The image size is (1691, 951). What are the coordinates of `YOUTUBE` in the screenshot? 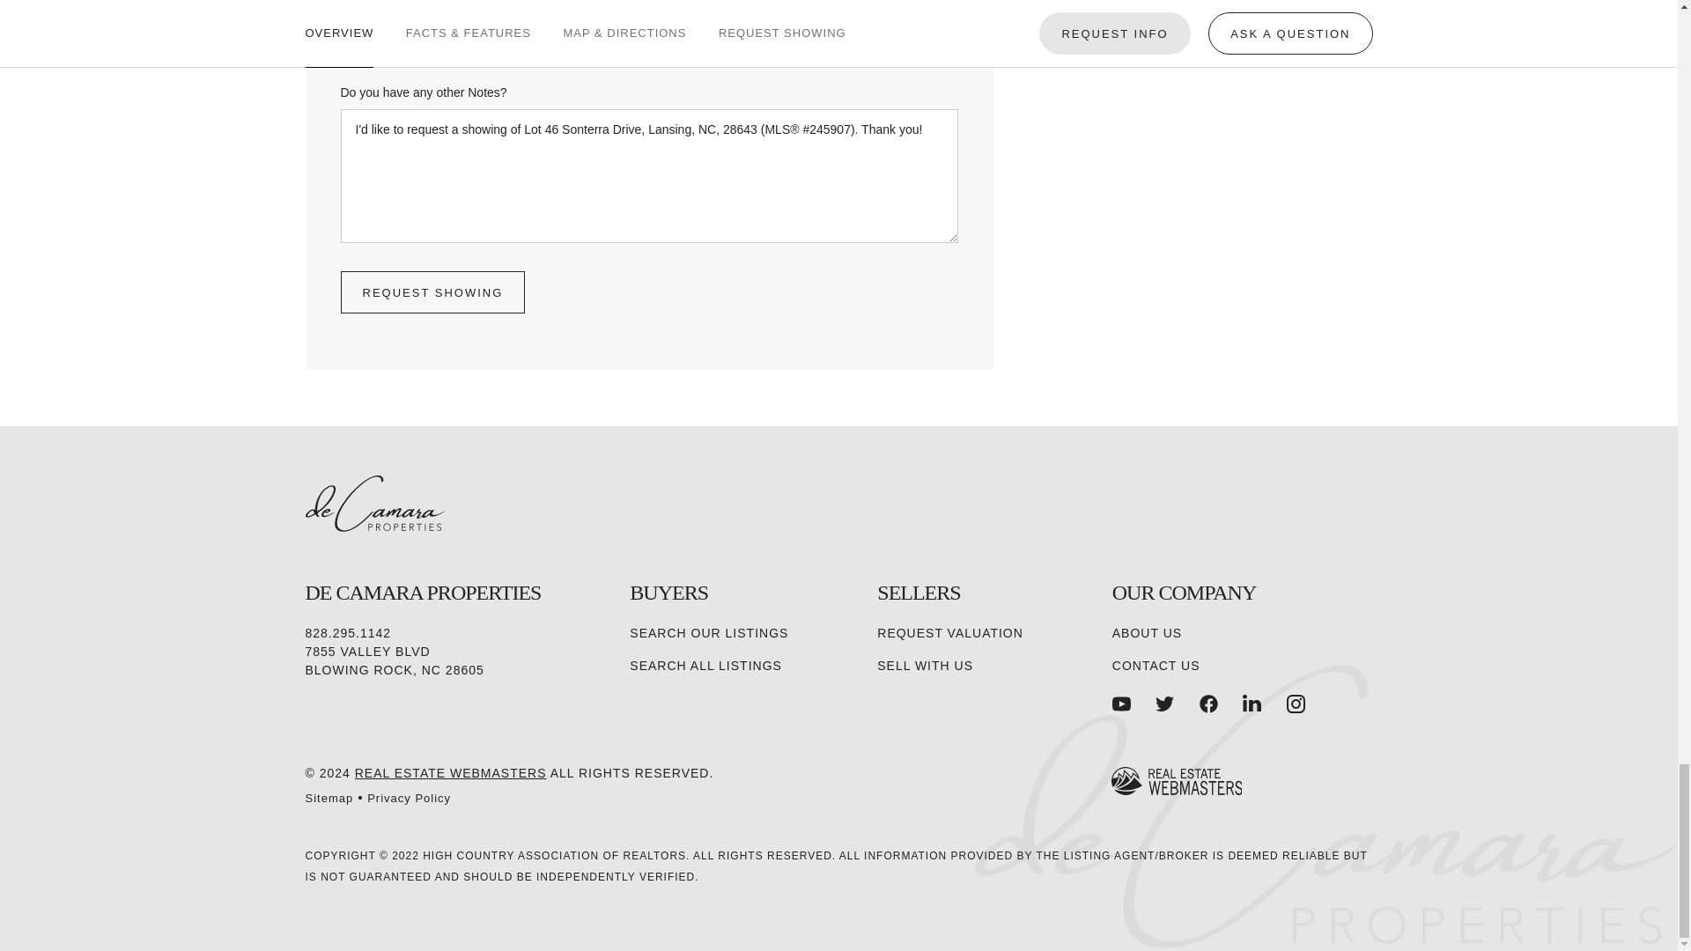 It's located at (1122, 704).